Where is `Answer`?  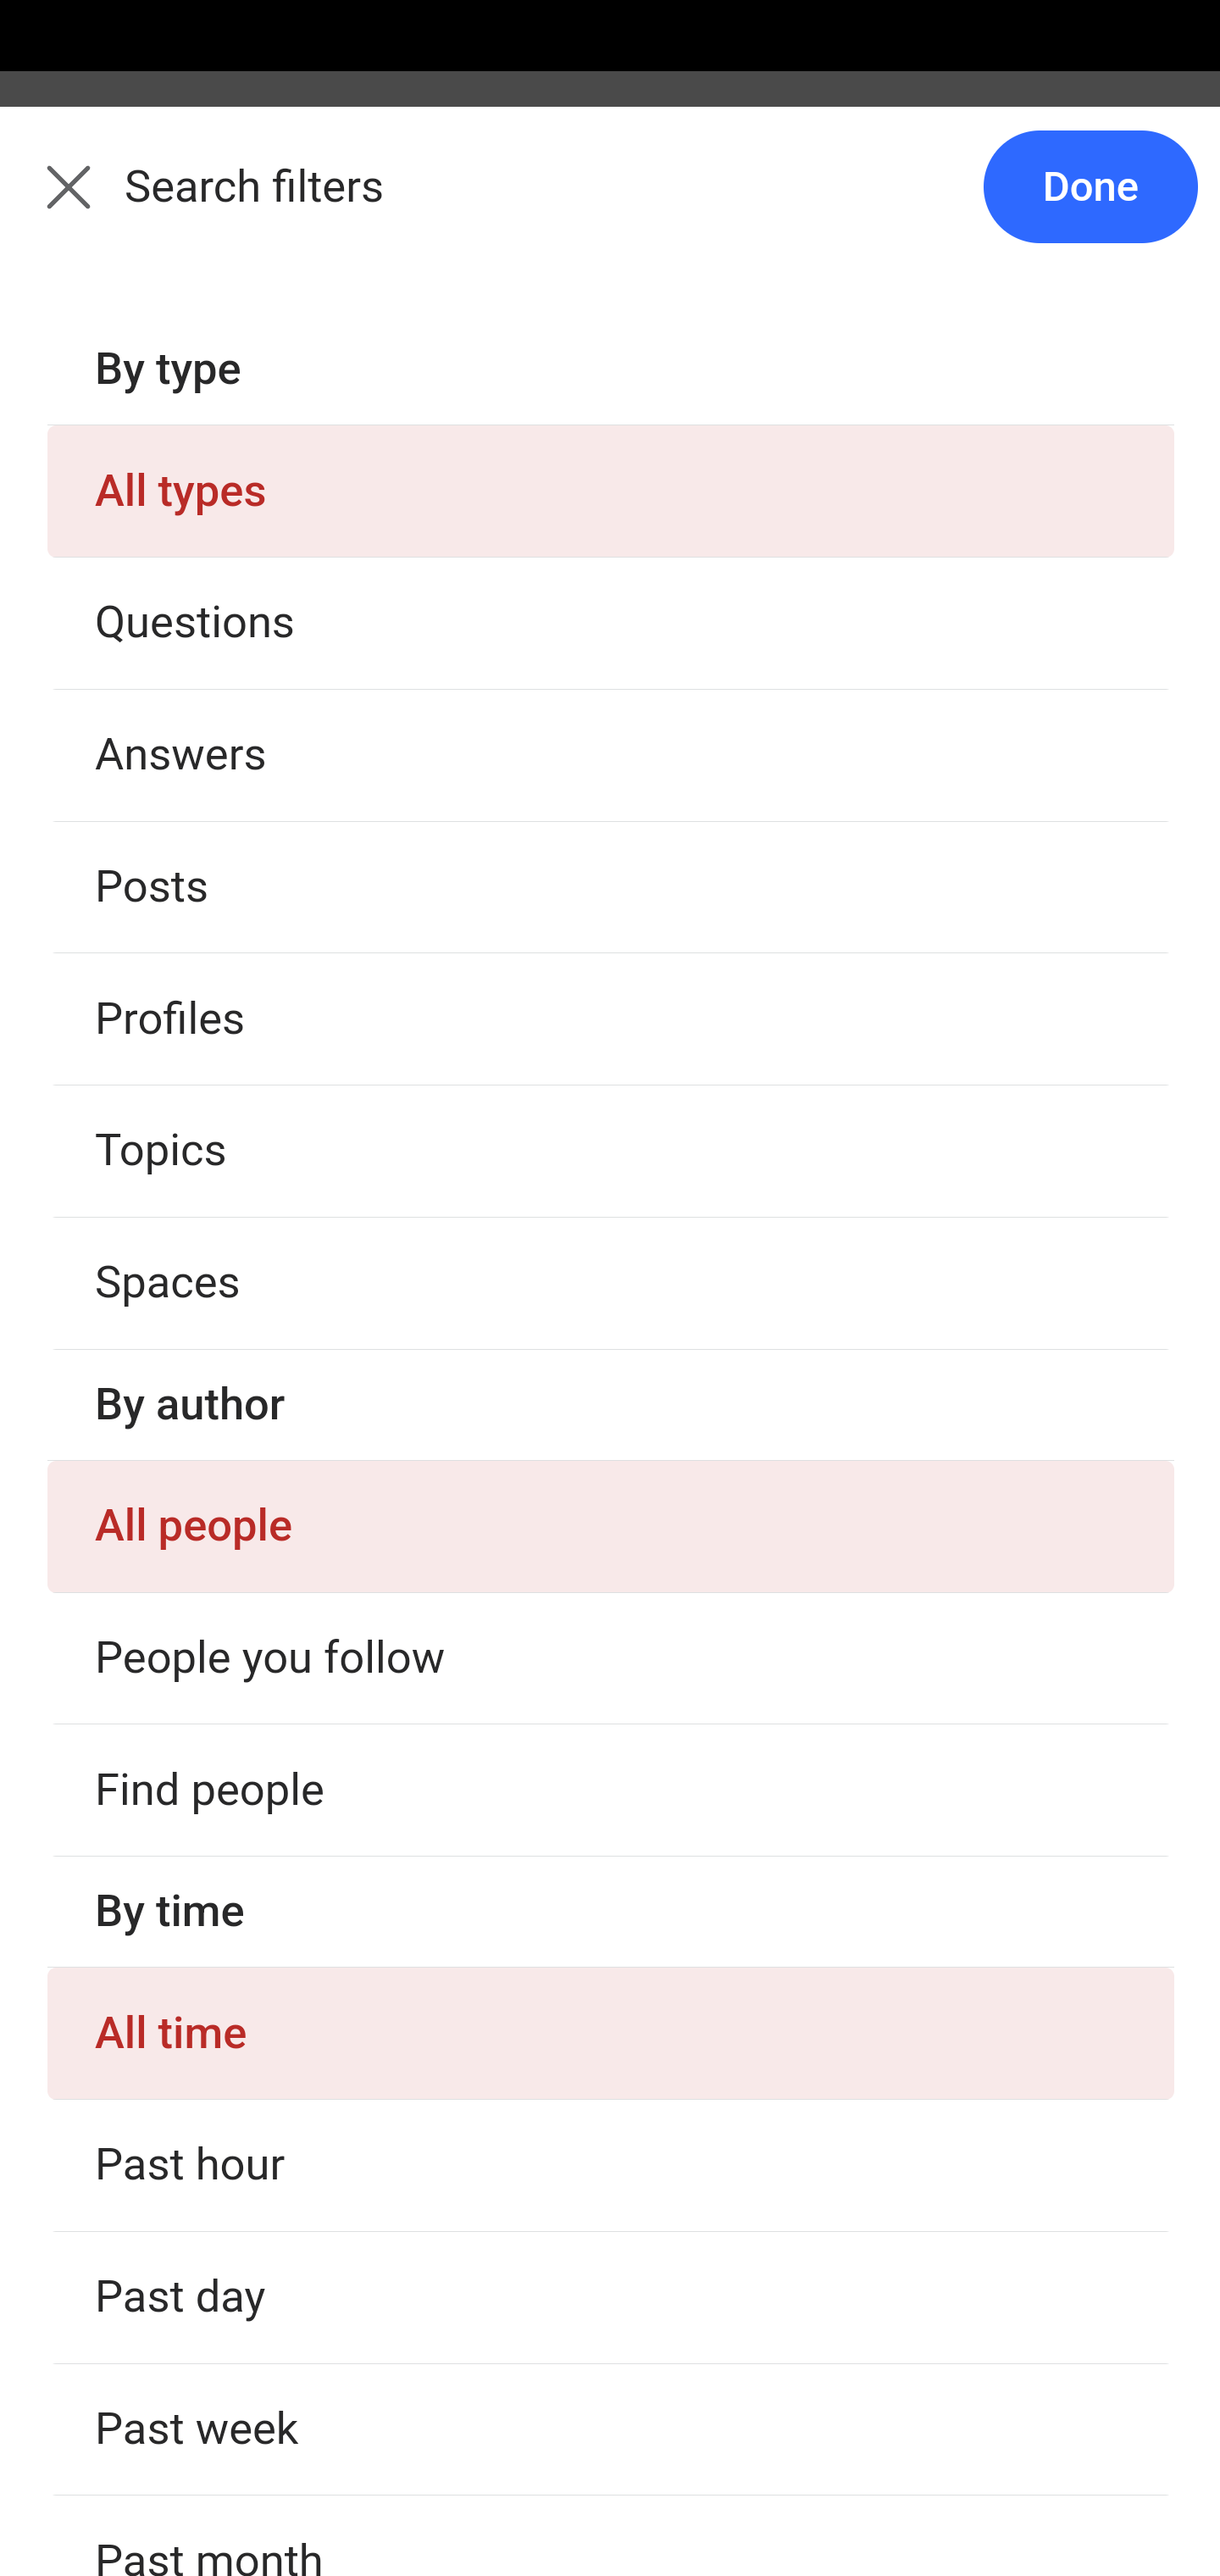
Answer is located at coordinates (207, 781).